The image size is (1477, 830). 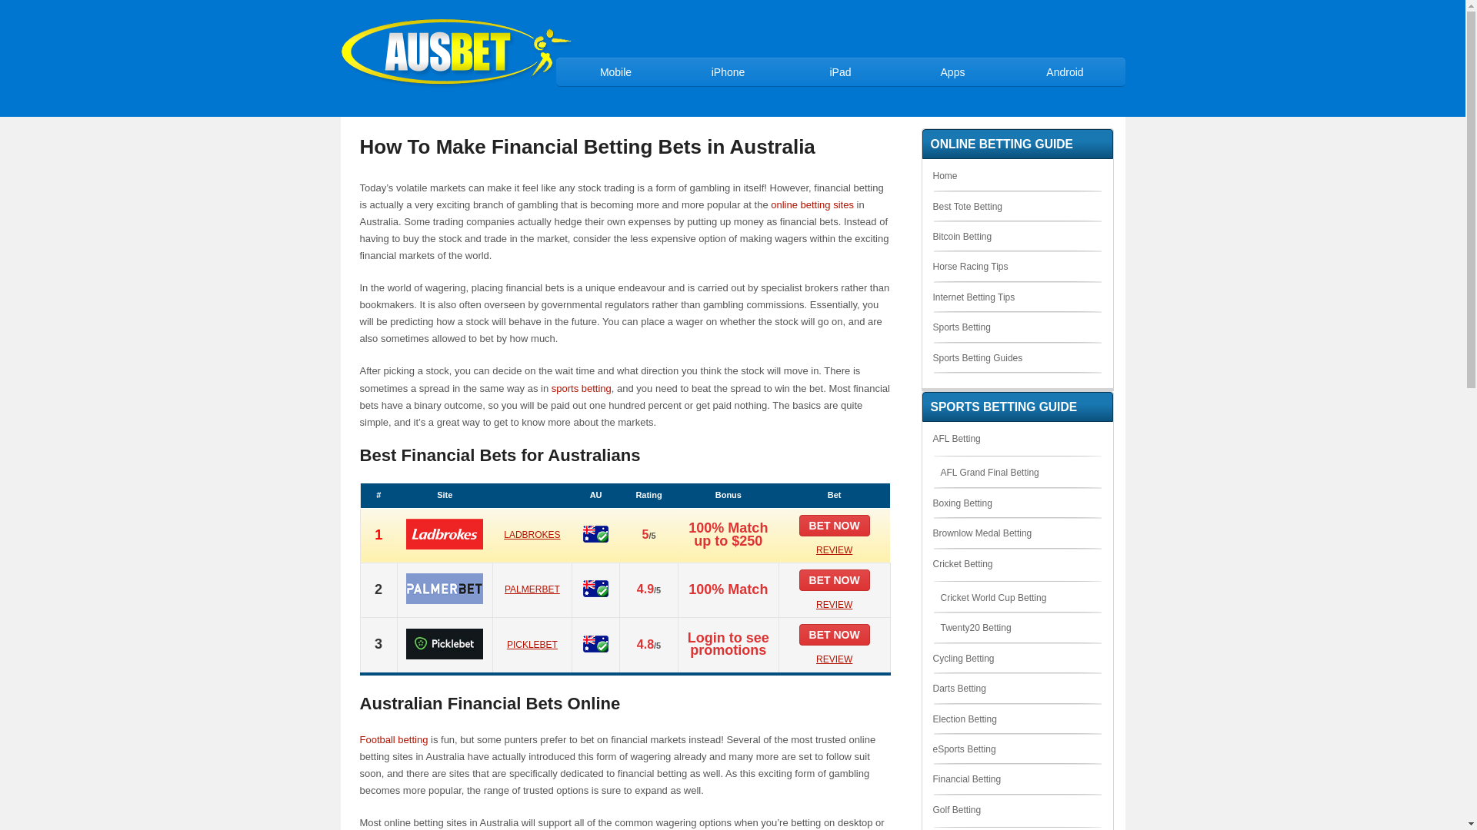 I want to click on Apps, so click(x=953, y=72).